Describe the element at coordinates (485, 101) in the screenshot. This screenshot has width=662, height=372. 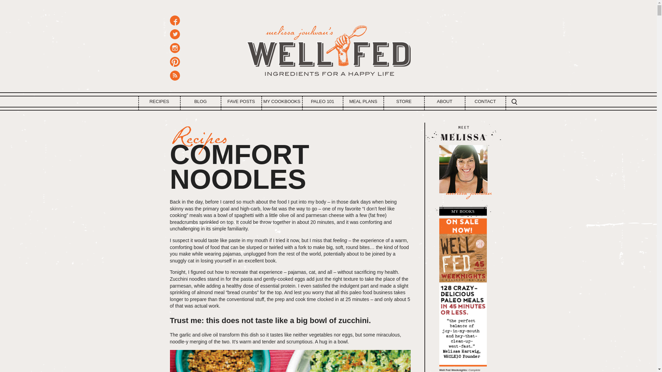
I see `CONTACT` at that location.